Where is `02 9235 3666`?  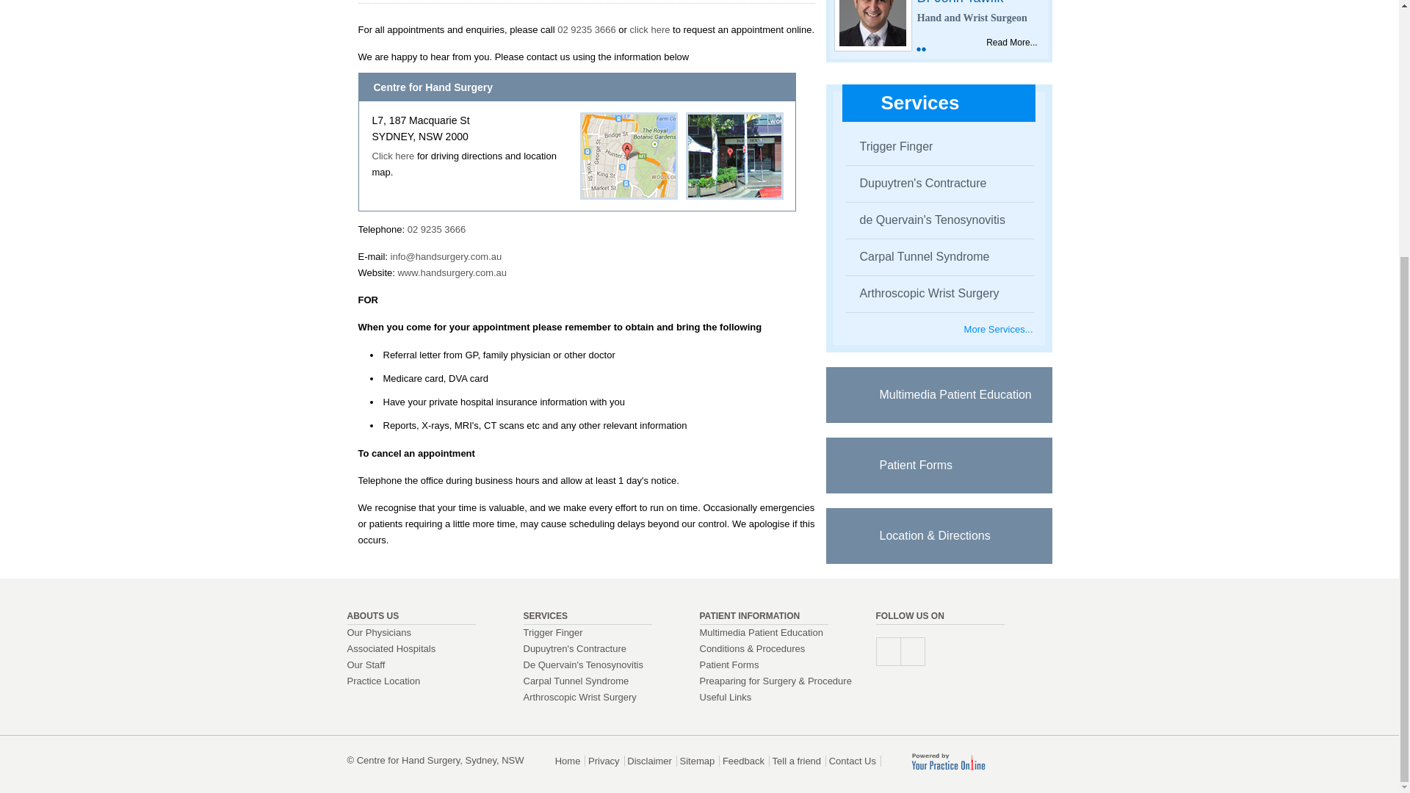 02 9235 3666 is located at coordinates (436, 229).